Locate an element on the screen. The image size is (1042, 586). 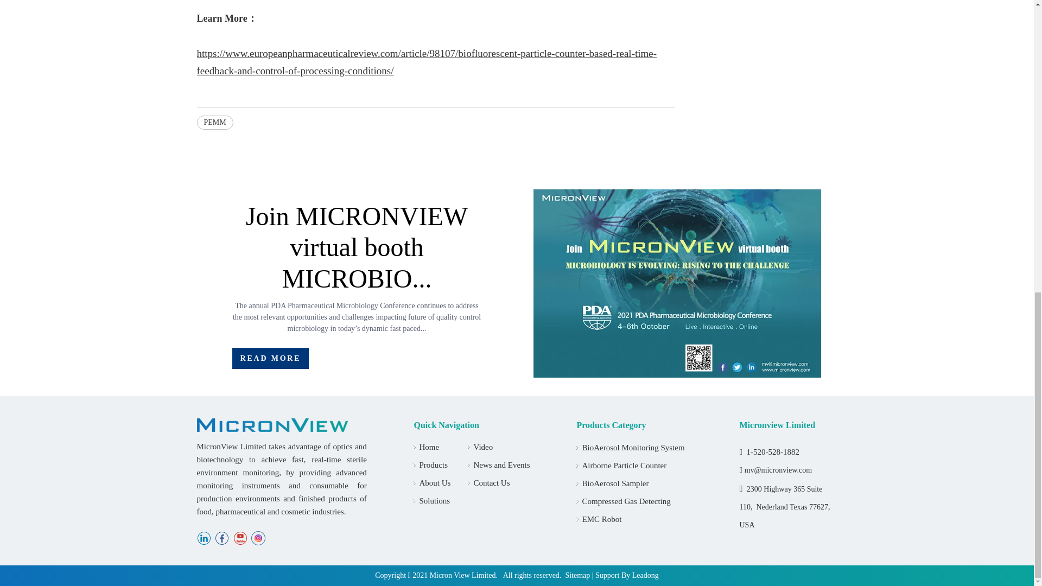
Solutions is located at coordinates (434, 500).